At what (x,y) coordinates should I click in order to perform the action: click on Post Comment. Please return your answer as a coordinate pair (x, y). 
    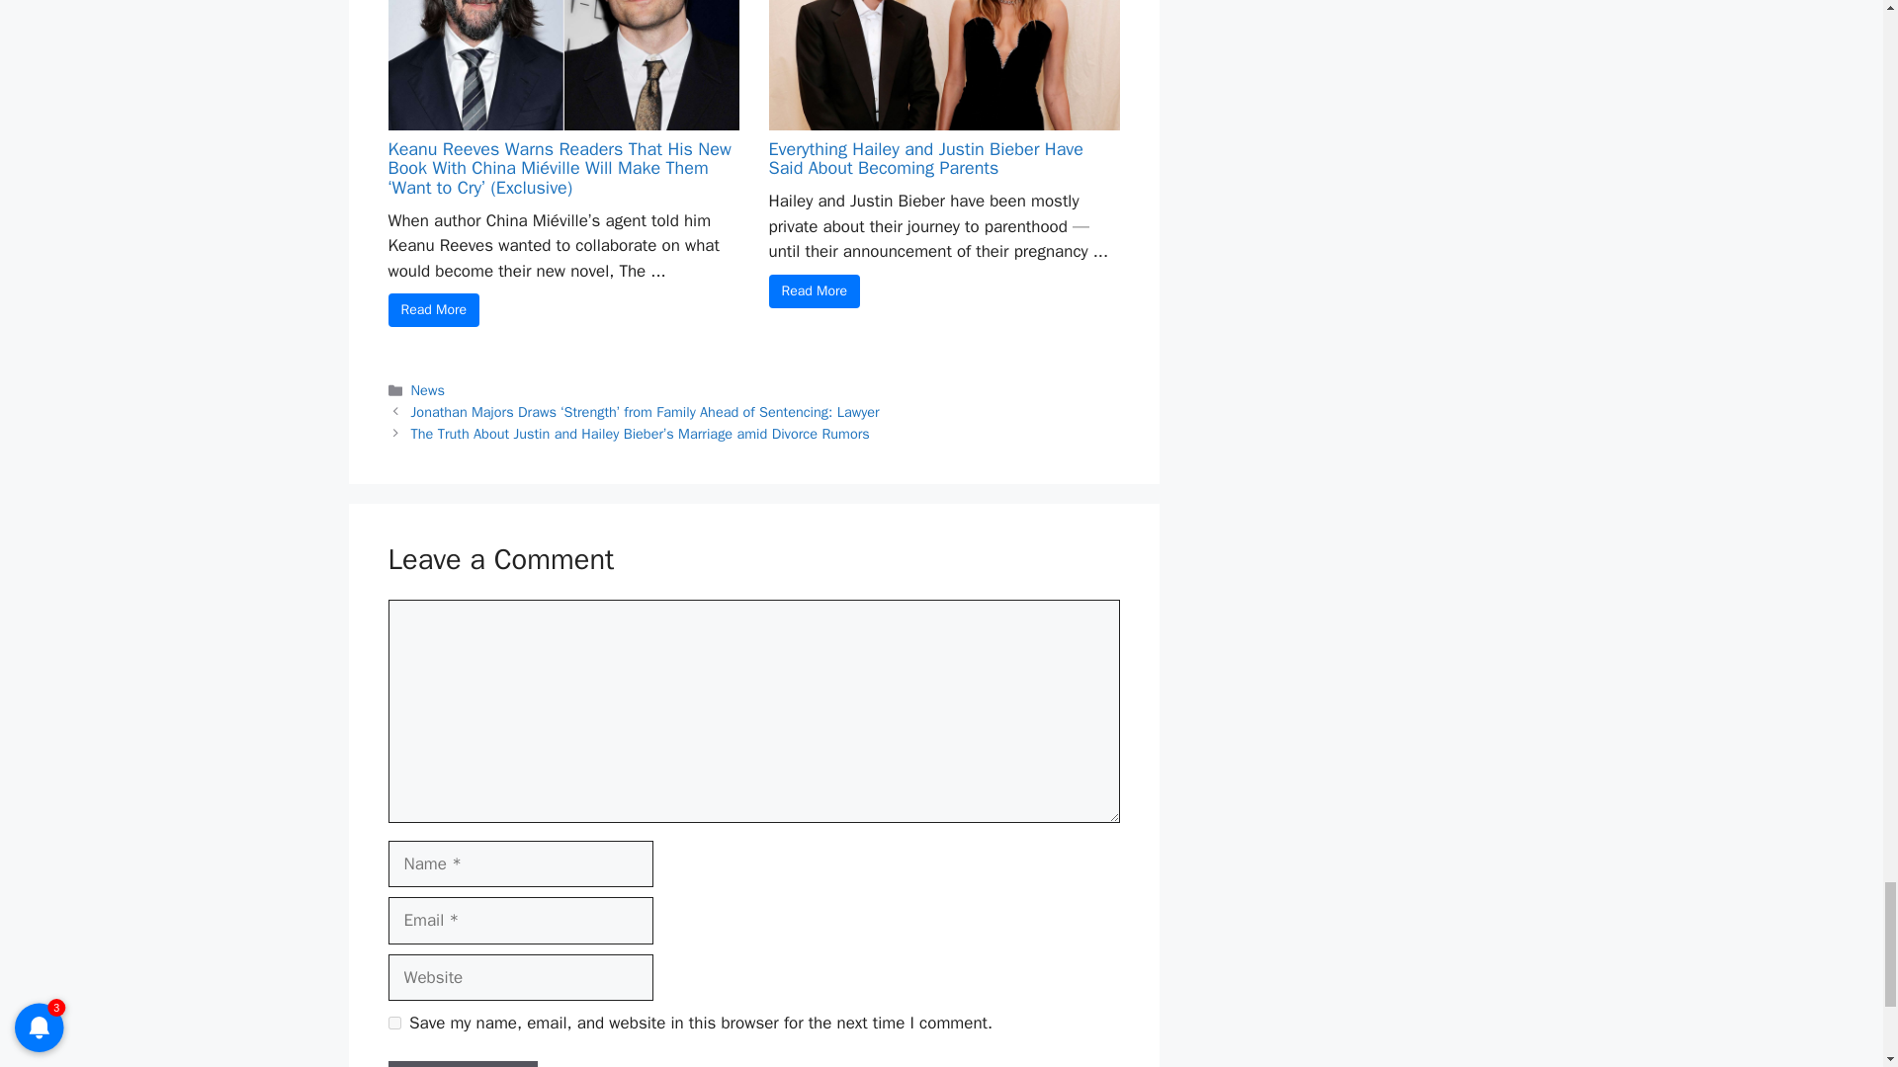
    Looking at the image, I should click on (462, 1063).